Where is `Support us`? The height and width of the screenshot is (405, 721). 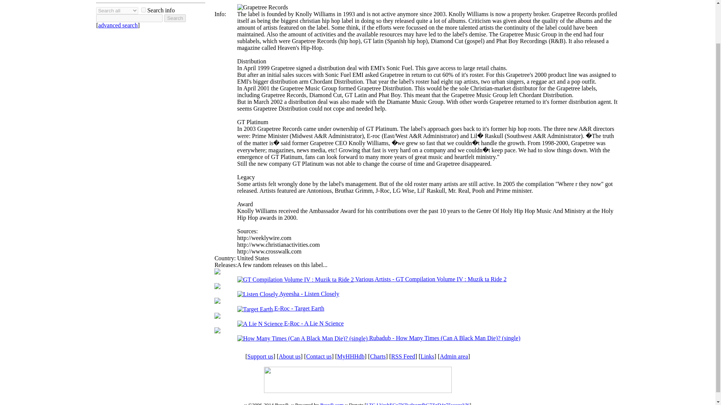 Support us is located at coordinates (260, 356).